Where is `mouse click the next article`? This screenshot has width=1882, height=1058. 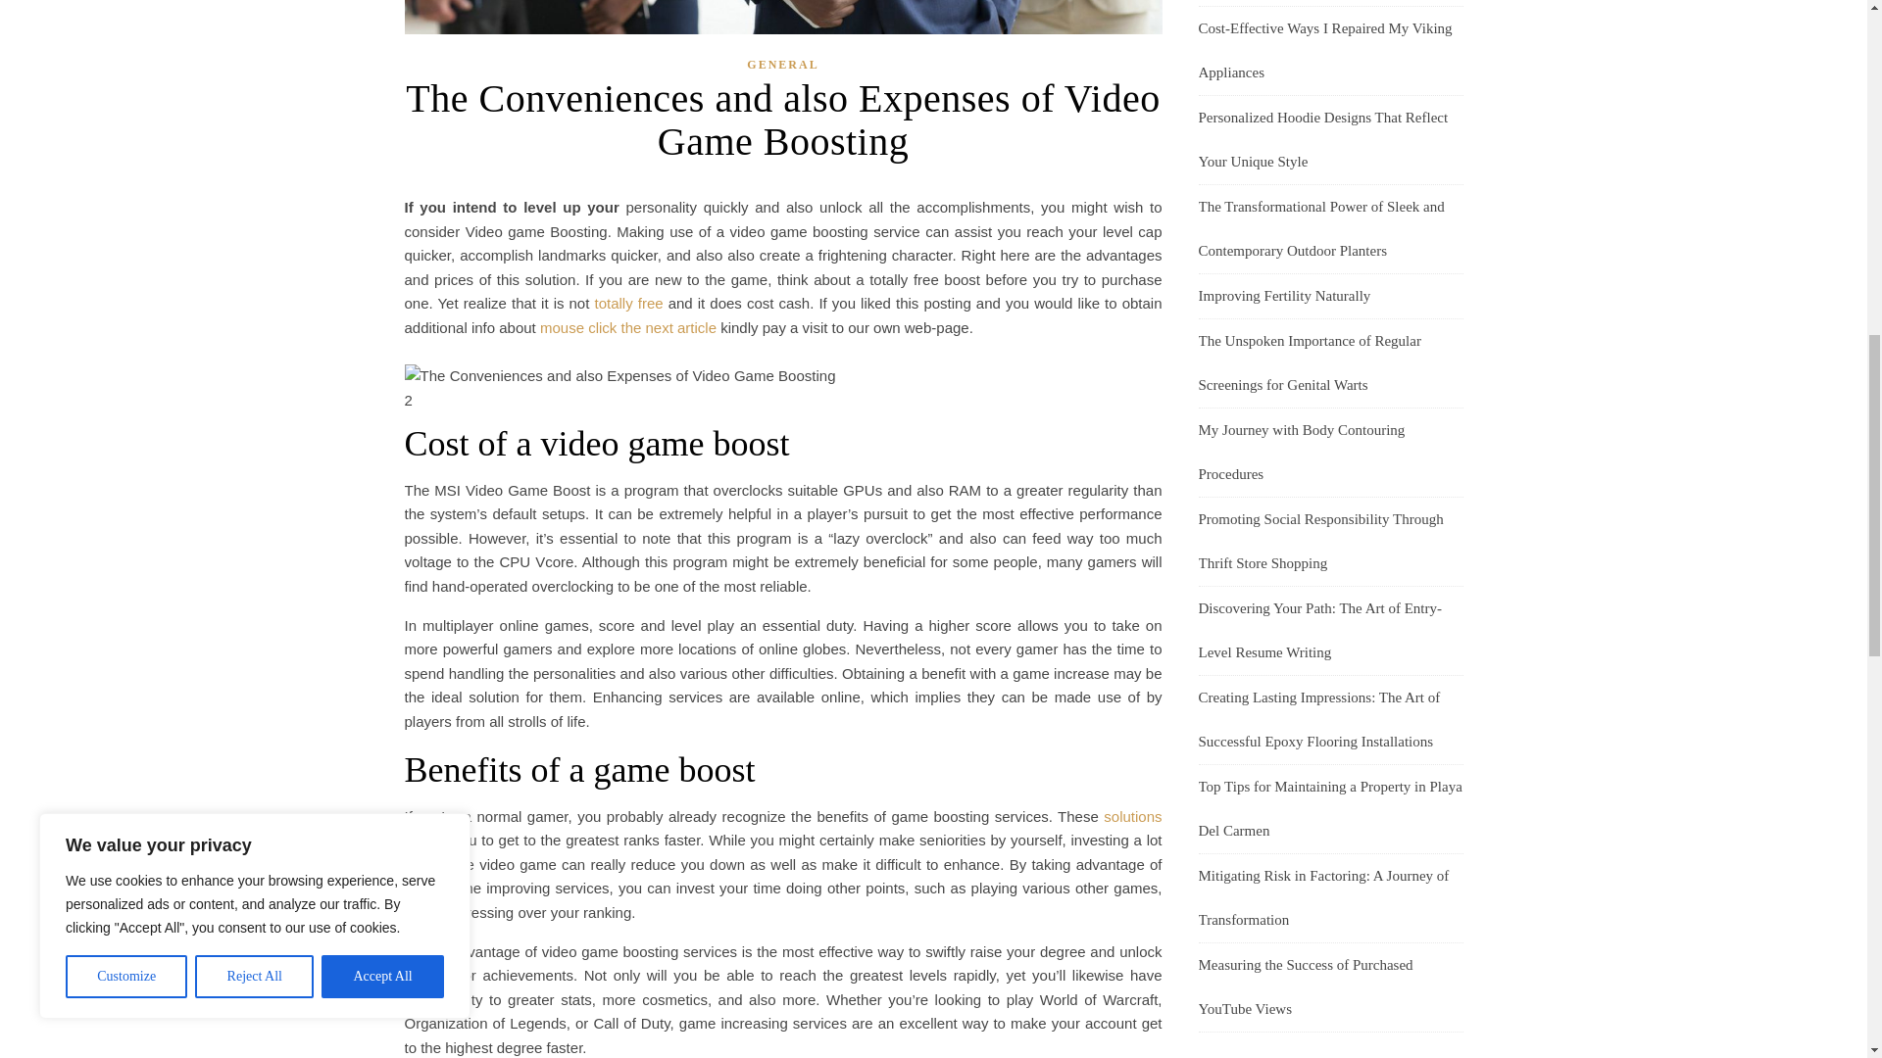
mouse click the next article is located at coordinates (628, 327).